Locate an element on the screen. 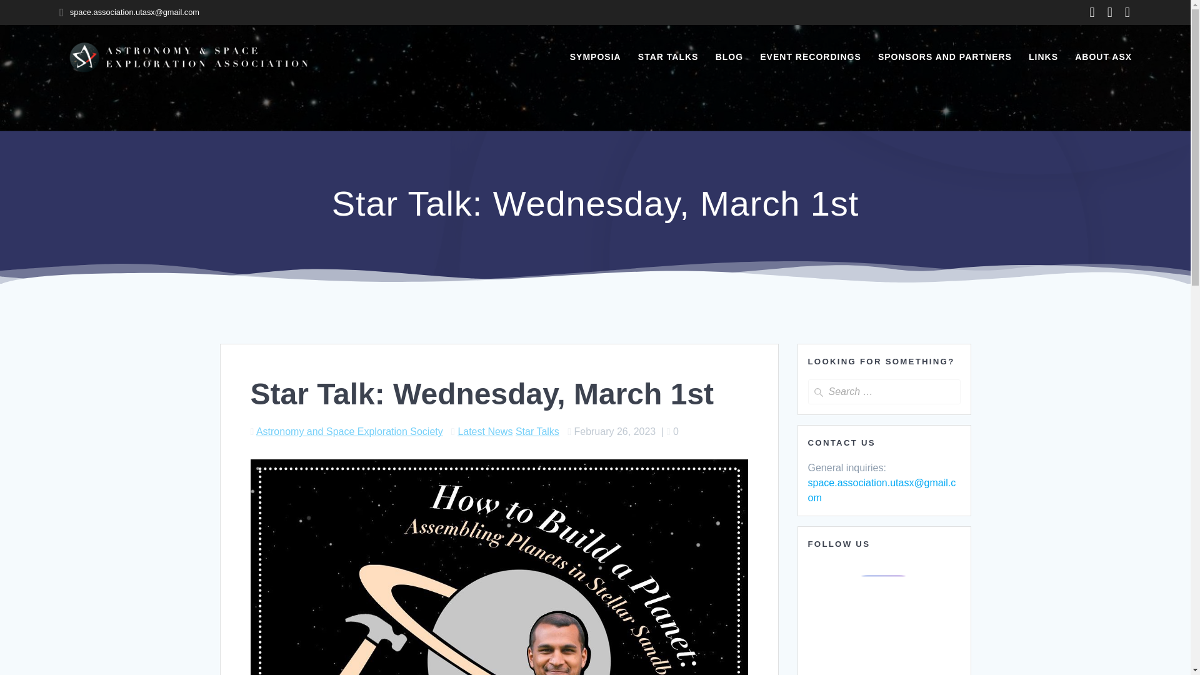  STAR TALKS is located at coordinates (668, 56).